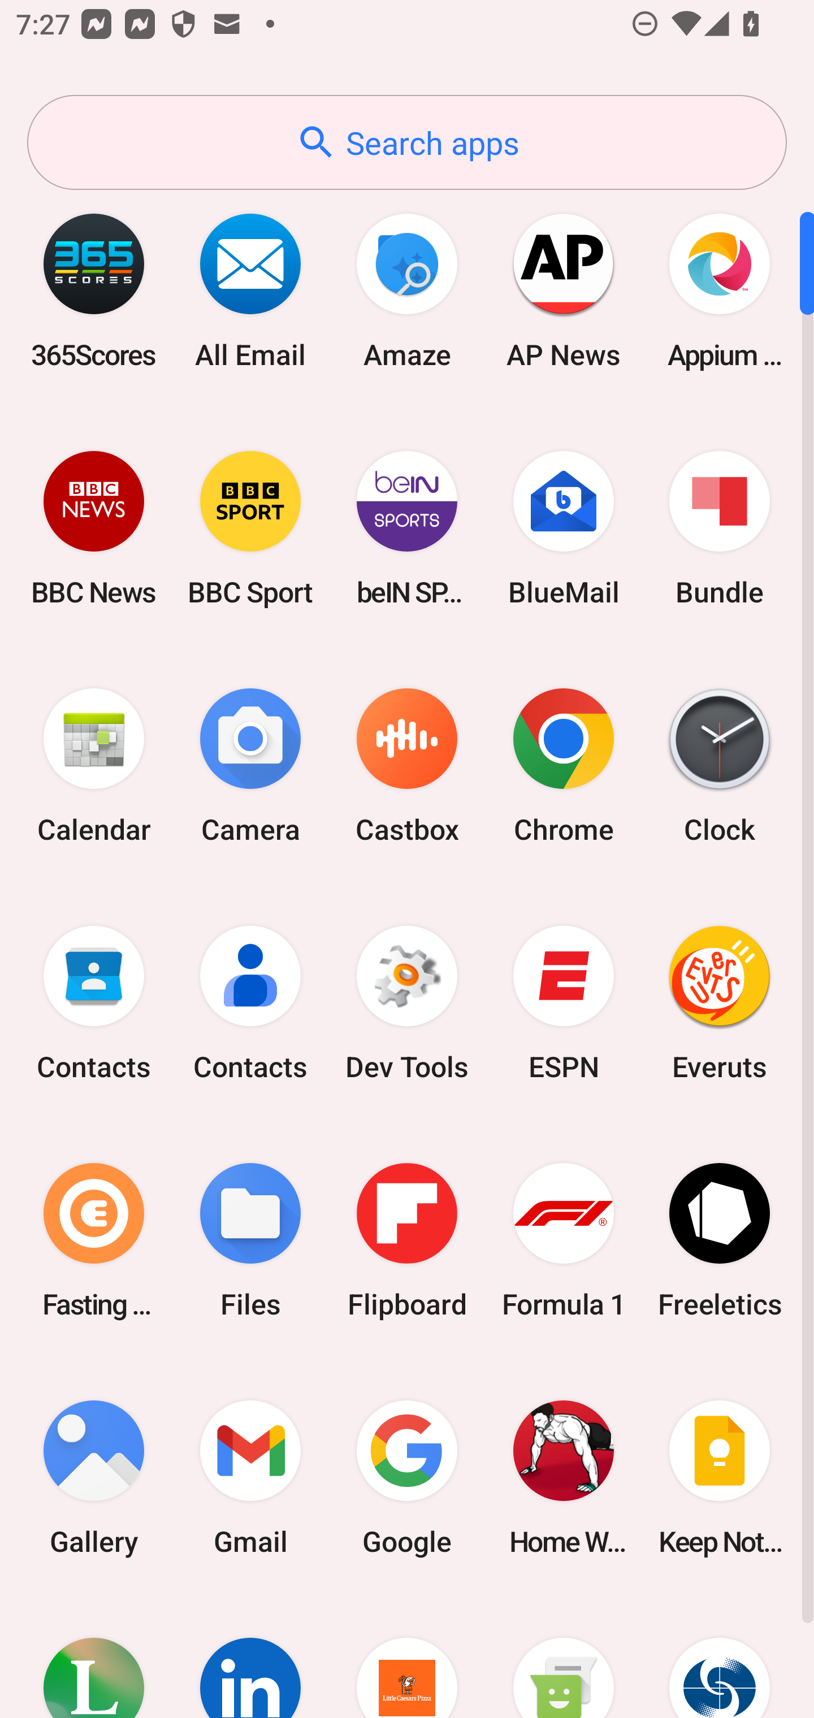 The width and height of the screenshot is (814, 1718). I want to click on All Email, so click(250, 290).